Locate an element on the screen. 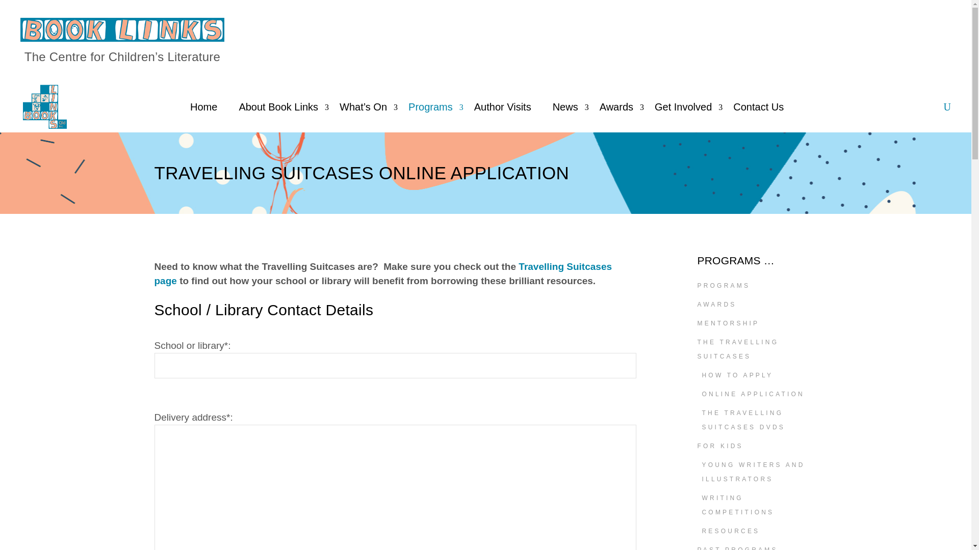 The width and height of the screenshot is (979, 550). About Book Links is located at coordinates (278, 107).